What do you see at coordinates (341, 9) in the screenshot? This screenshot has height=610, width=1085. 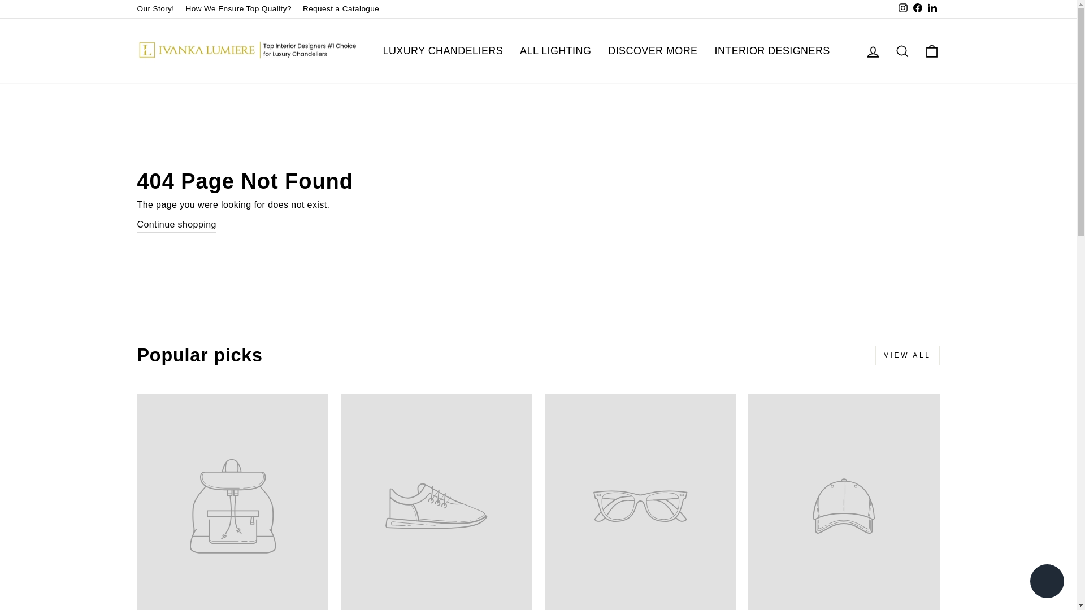 I see `Request a Catalogue` at bounding box center [341, 9].